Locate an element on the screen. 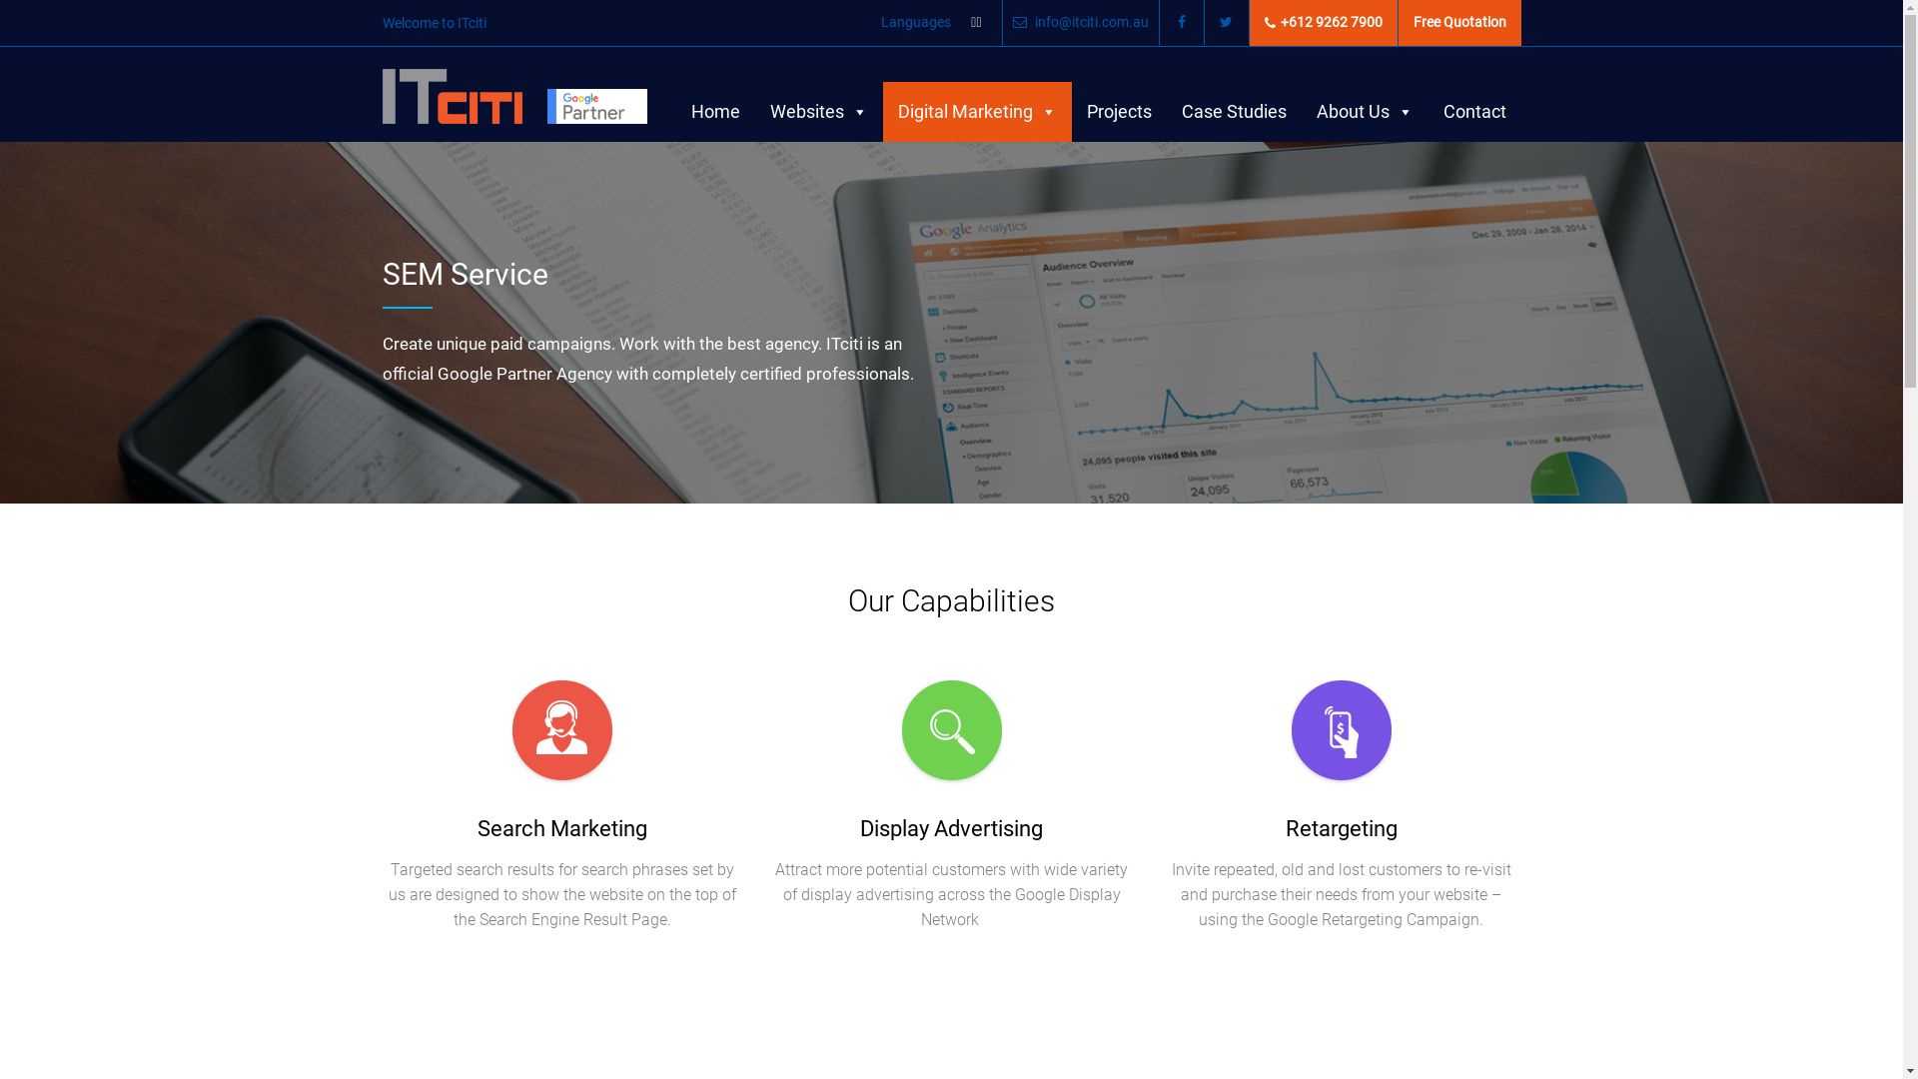 The width and height of the screenshot is (1918, 1079). info@itciti.com.au is located at coordinates (1080, 22).